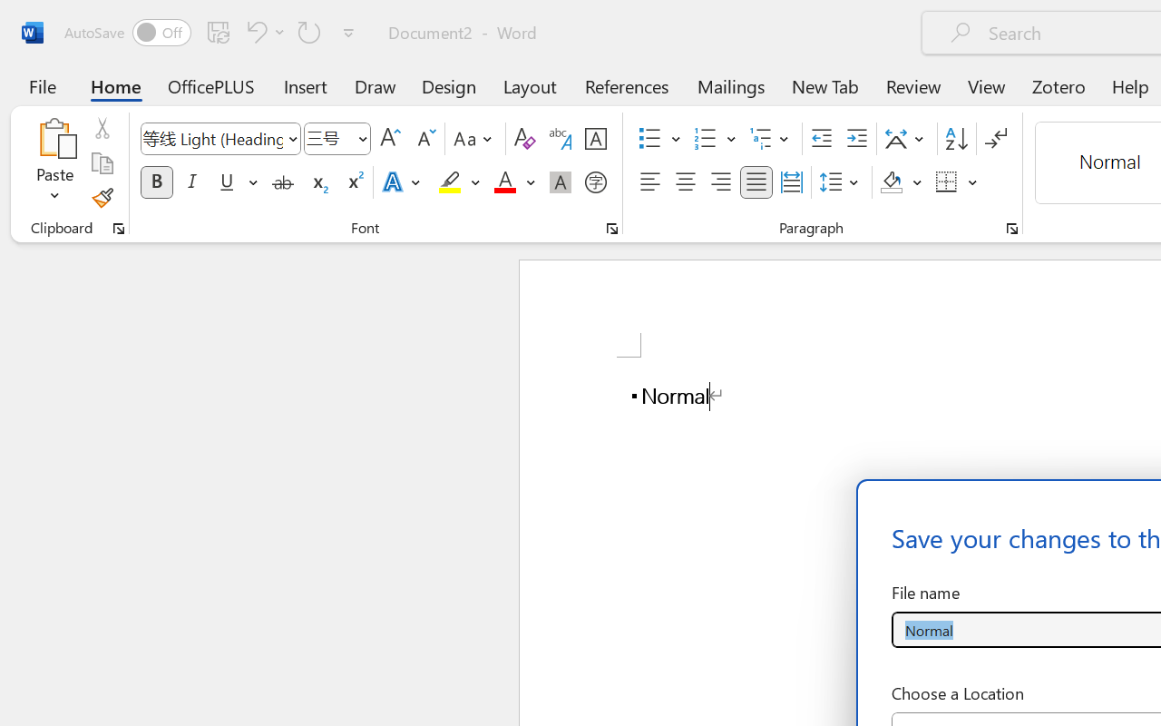  Describe the element at coordinates (856, 139) in the screenshot. I see `Increase Indent` at that location.